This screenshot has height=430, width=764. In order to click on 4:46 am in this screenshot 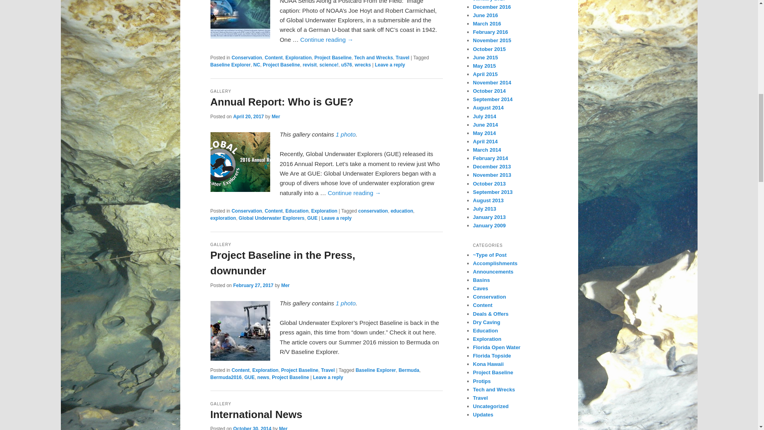, I will do `click(248, 117)`.